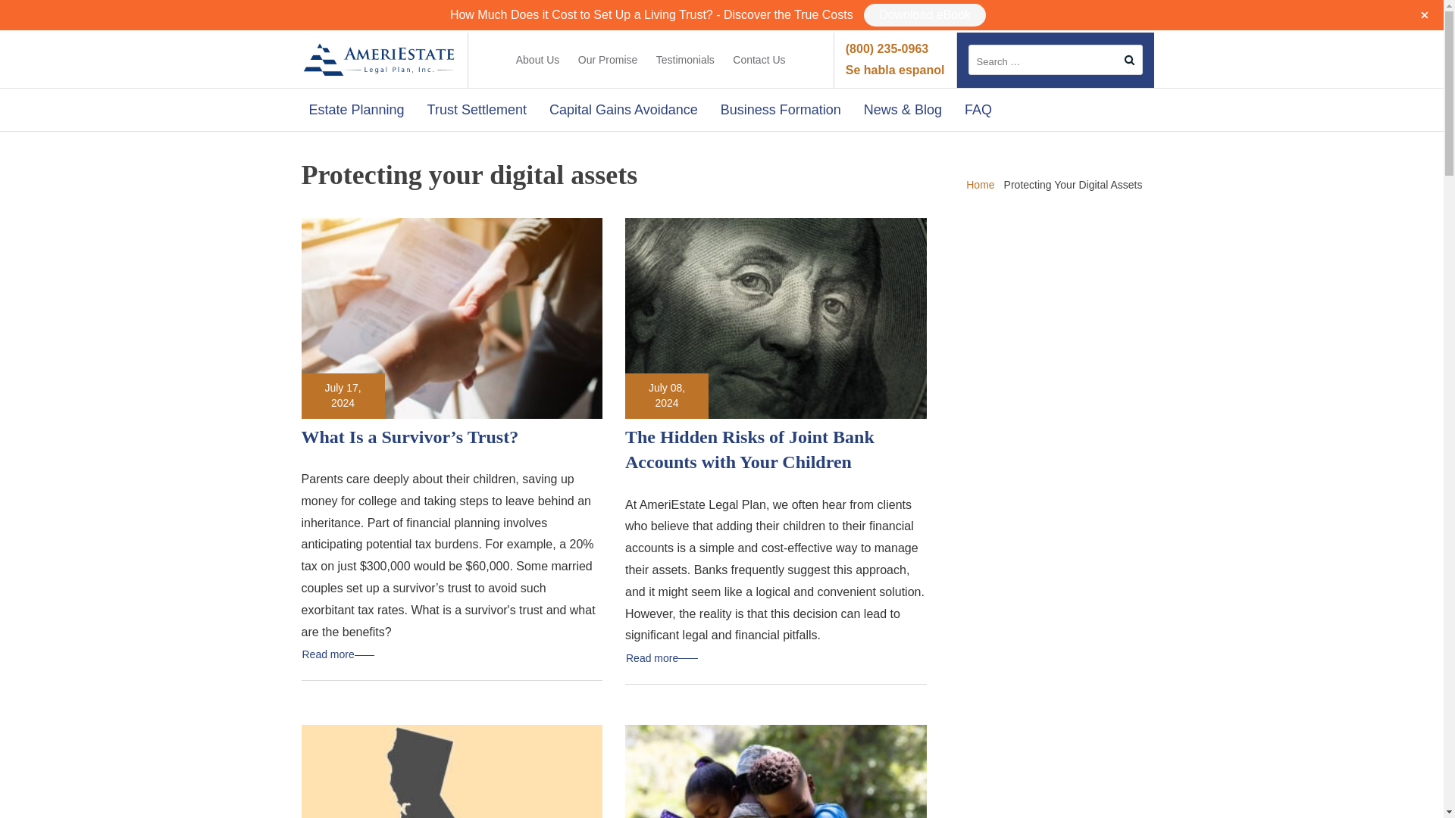 The width and height of the screenshot is (1455, 818). What do you see at coordinates (894, 70) in the screenshot?
I see `Se habla espanol` at bounding box center [894, 70].